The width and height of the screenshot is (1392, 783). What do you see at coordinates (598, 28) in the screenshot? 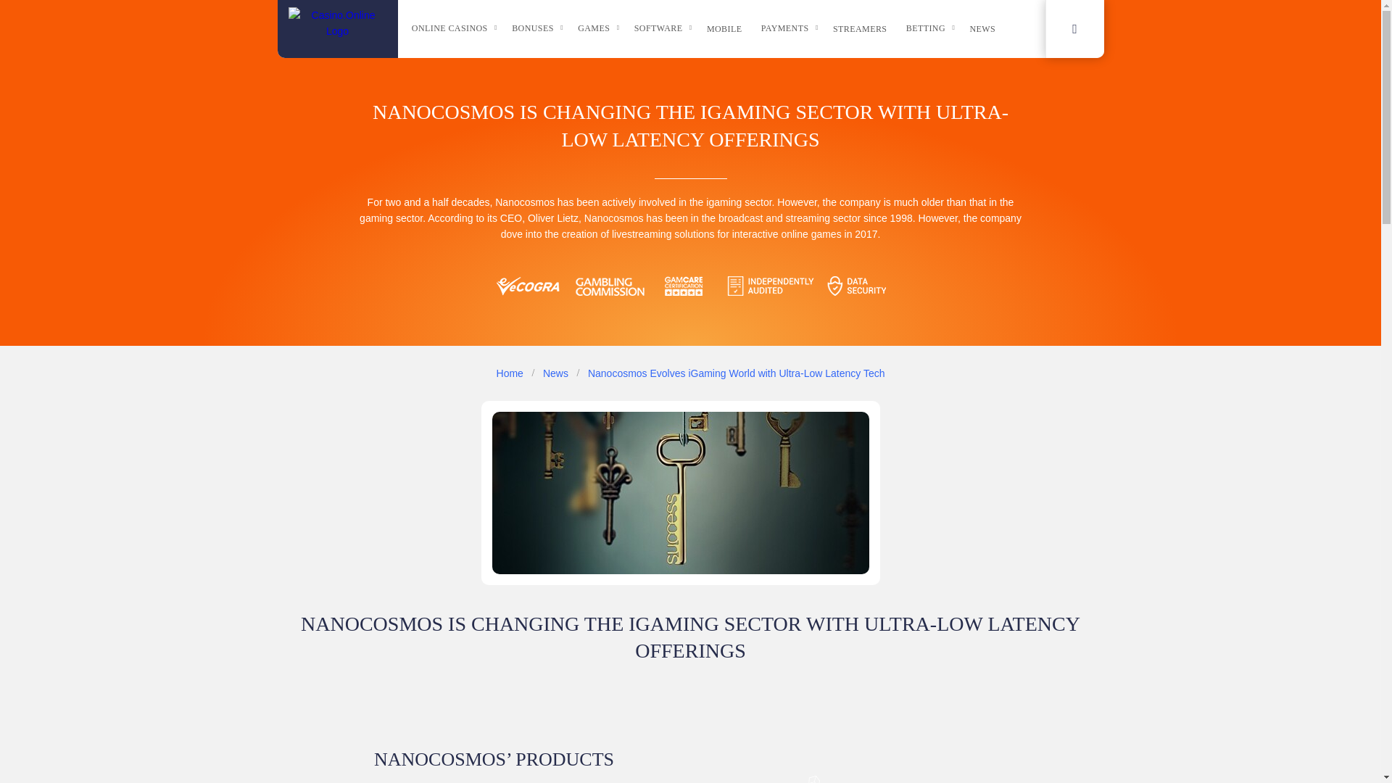
I see `GAMES` at bounding box center [598, 28].